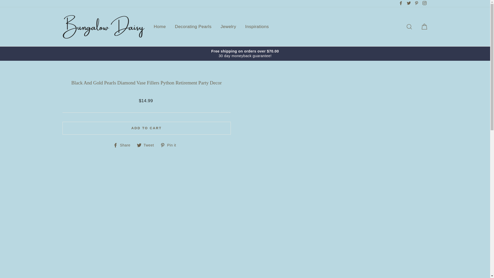  What do you see at coordinates (170, 145) in the screenshot?
I see `Pin on Pinterest` at bounding box center [170, 145].